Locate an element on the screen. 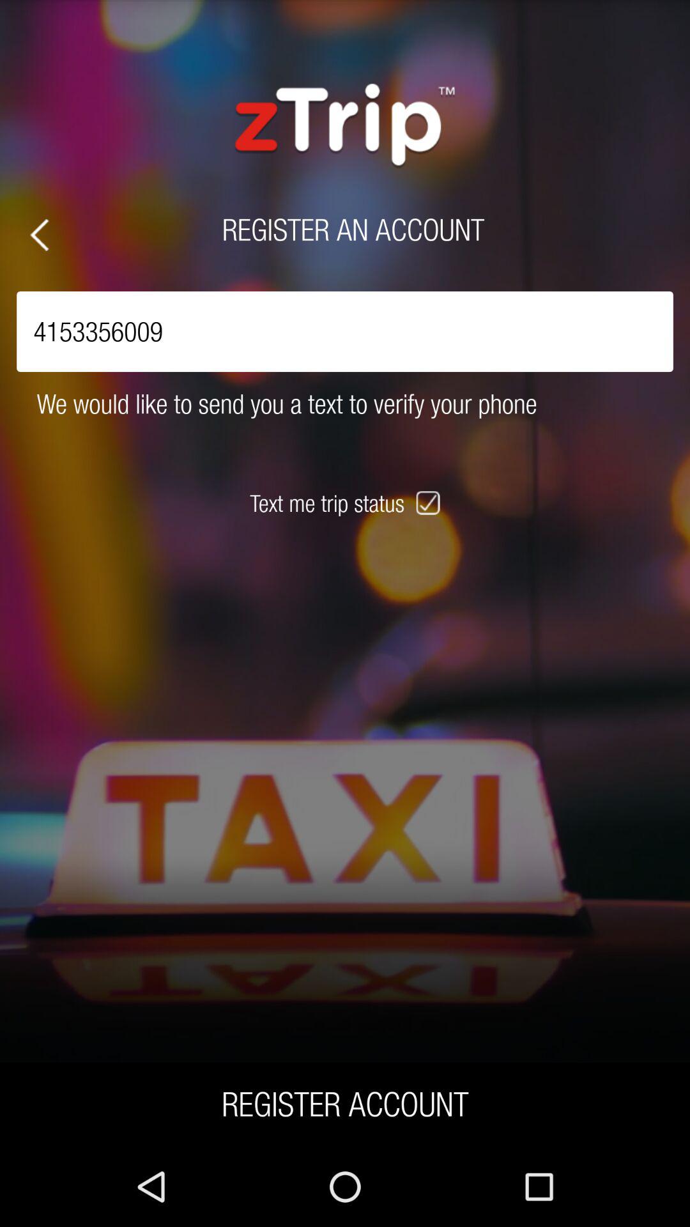 This screenshot has width=690, height=1227. tap item next to the register an account item is located at coordinates (40, 235).